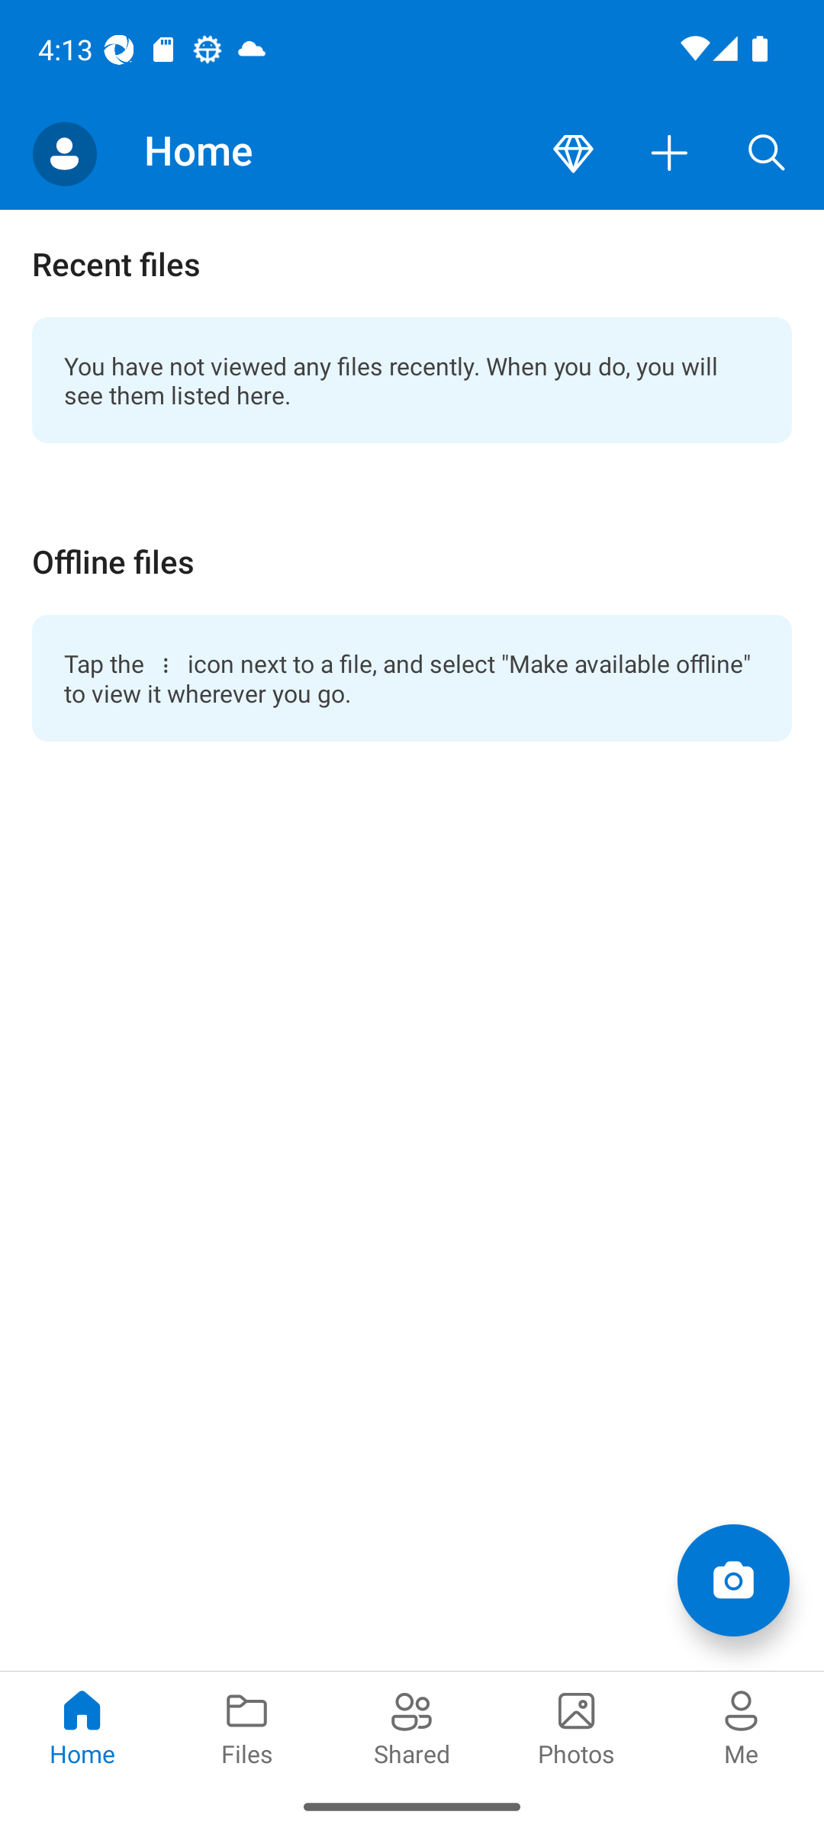 The width and height of the screenshot is (824, 1831). I want to click on Search button, so click(767, 154).